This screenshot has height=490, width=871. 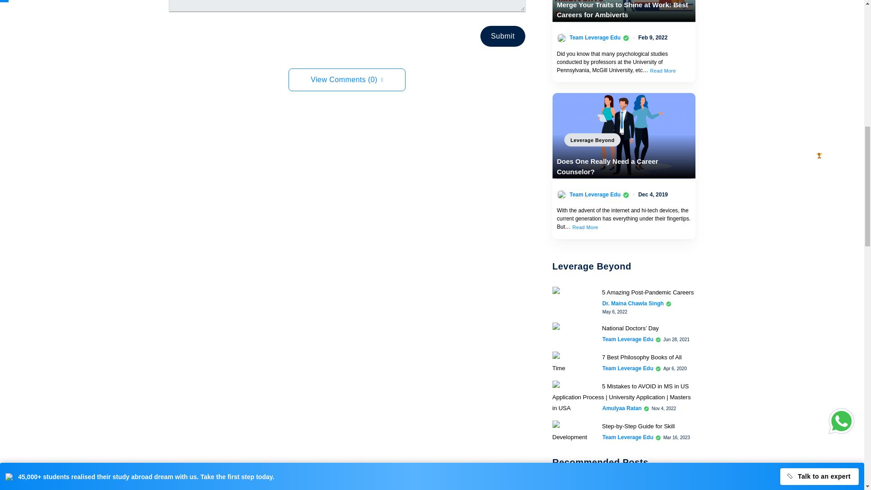 What do you see at coordinates (595, 37) in the screenshot?
I see `View all posts by Team Leverage Edu` at bounding box center [595, 37].